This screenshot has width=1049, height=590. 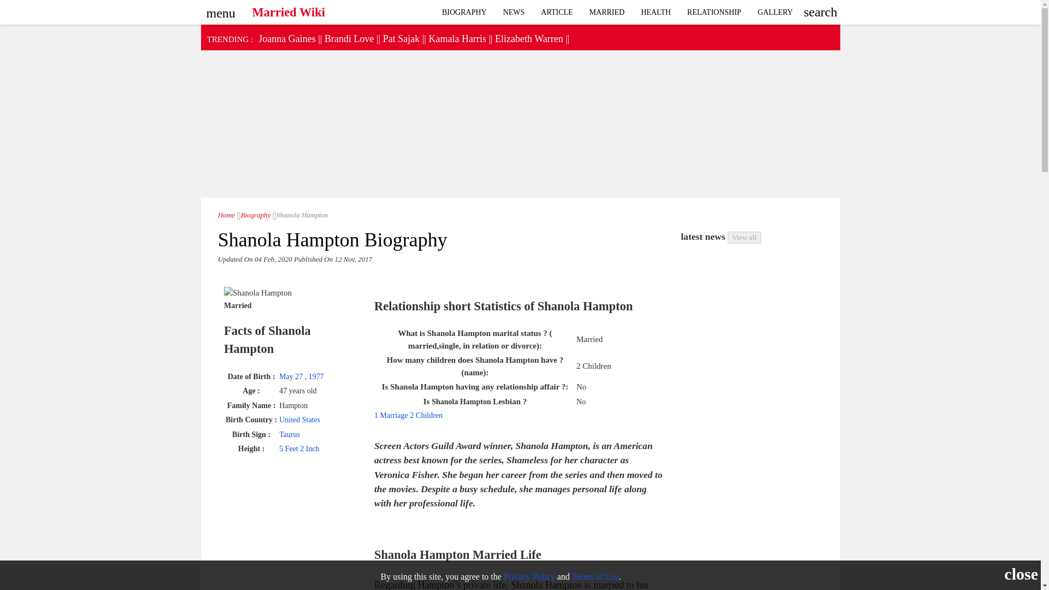 What do you see at coordinates (299, 420) in the screenshot?
I see `United States` at bounding box center [299, 420].